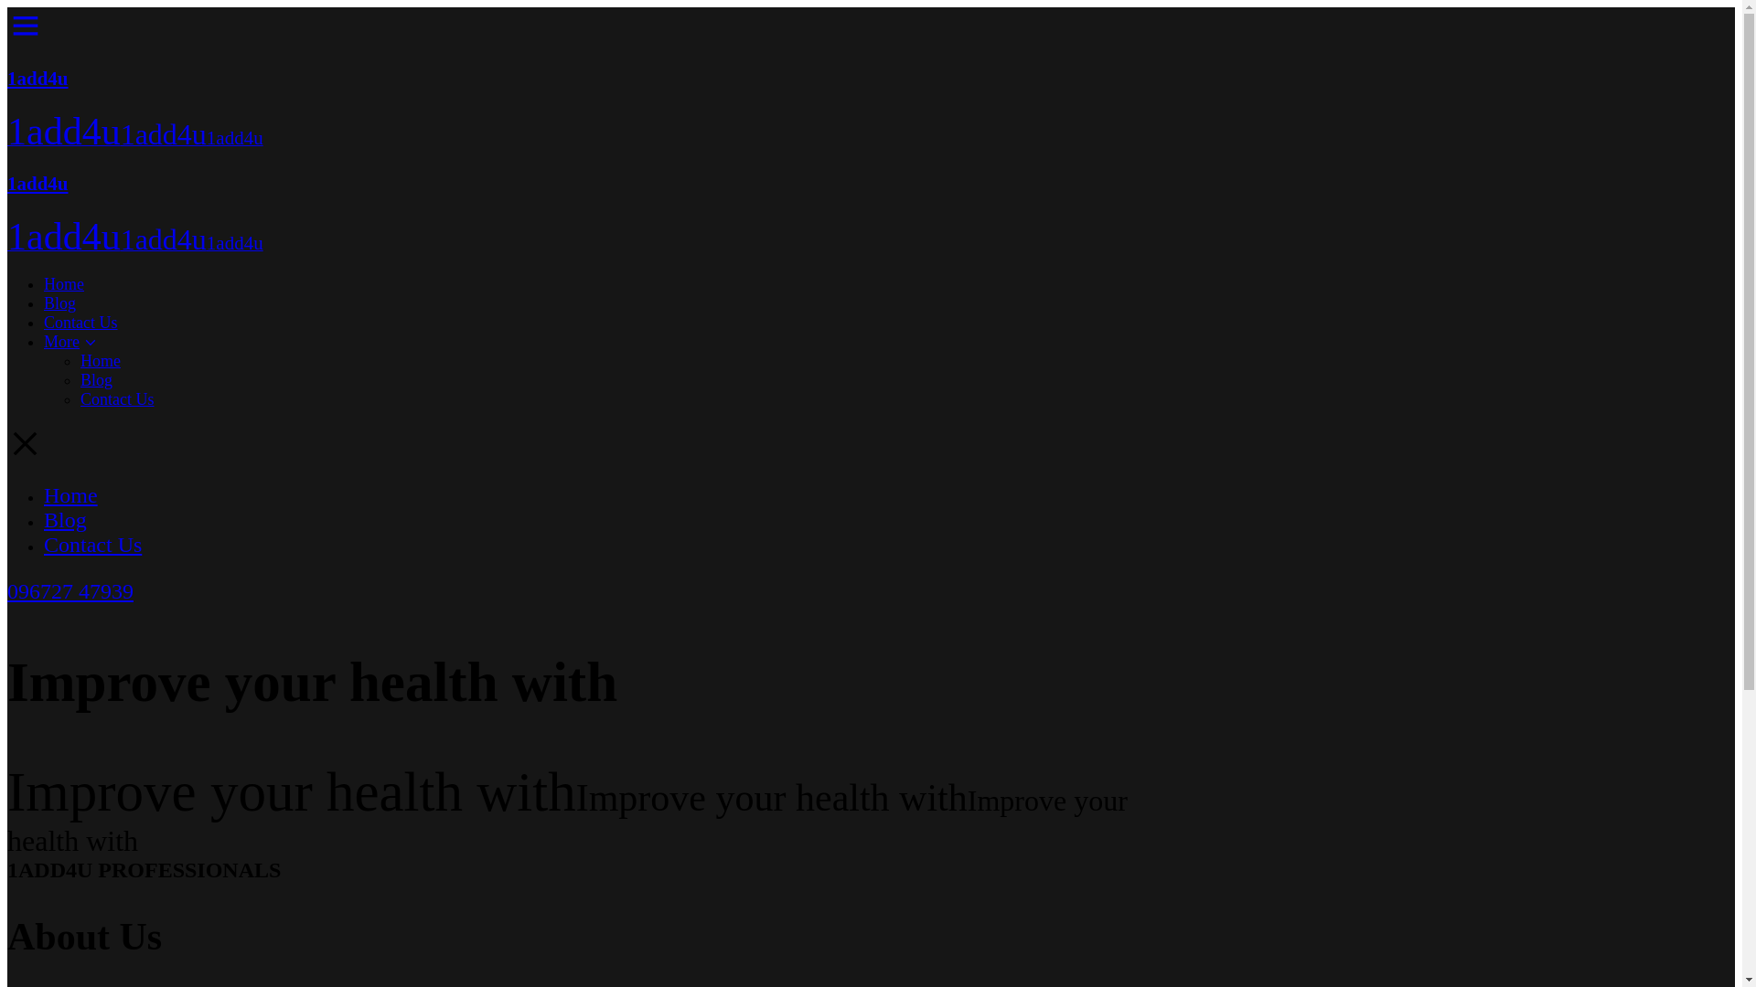 The image size is (1756, 987). I want to click on Contact Us, so click(93, 545).